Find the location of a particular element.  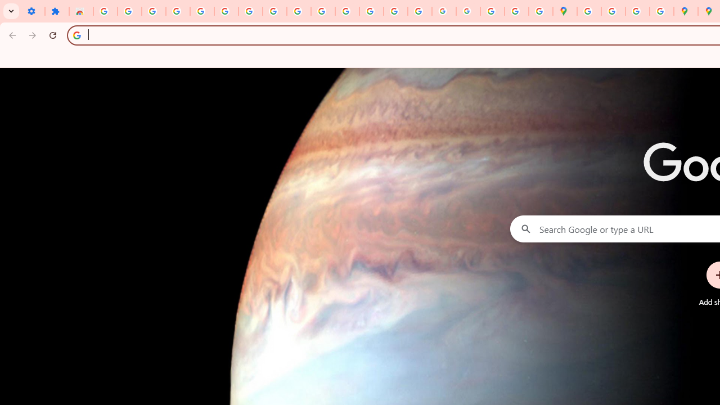

Delete photos & videos - Computer - Google Photos Help is located at coordinates (154, 11).